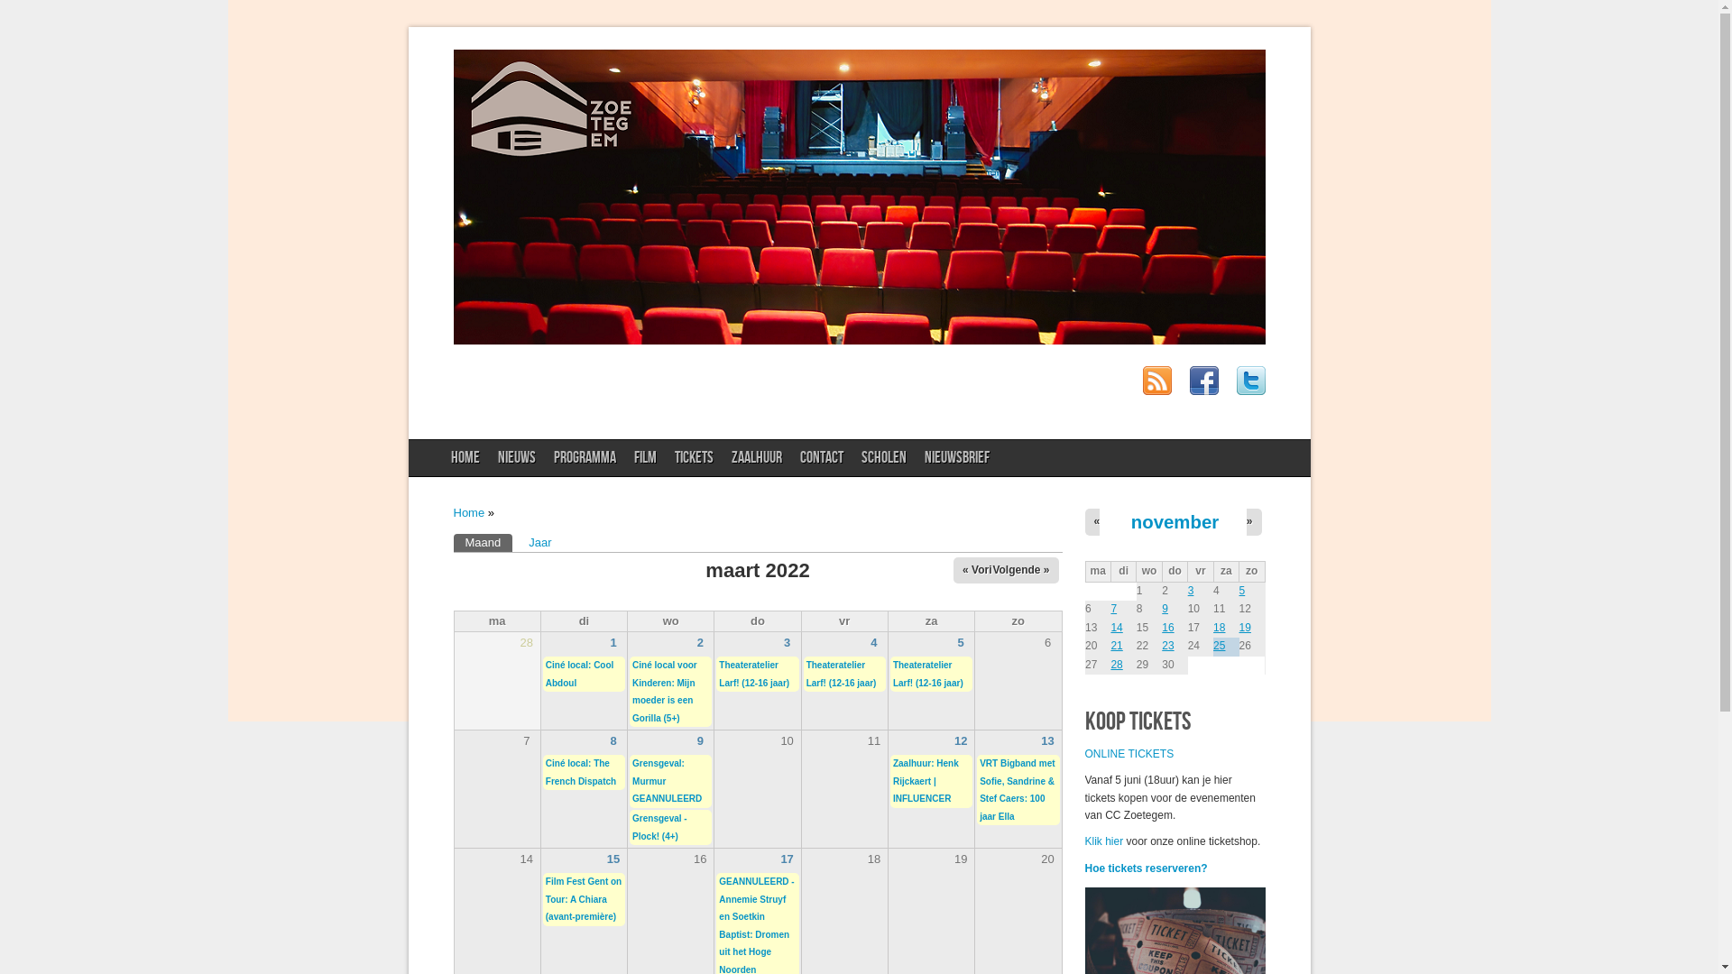  What do you see at coordinates (465, 458) in the screenshot?
I see `HOME` at bounding box center [465, 458].